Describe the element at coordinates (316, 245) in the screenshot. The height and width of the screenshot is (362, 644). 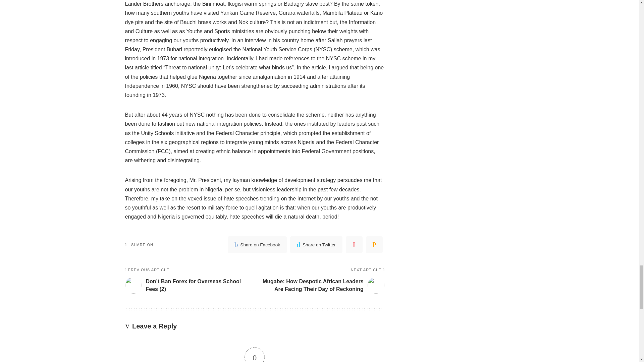
I see `Share on Twitter` at that location.